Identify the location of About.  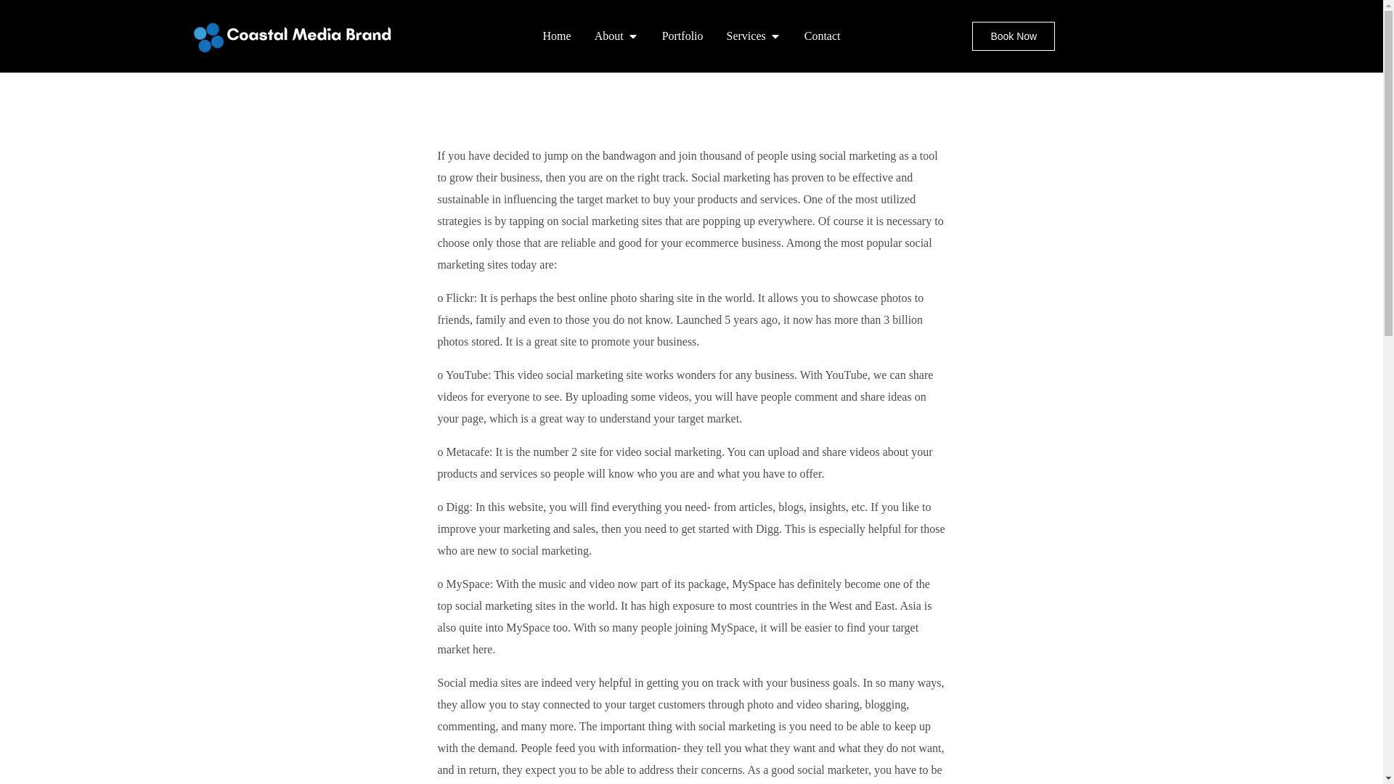
(608, 36).